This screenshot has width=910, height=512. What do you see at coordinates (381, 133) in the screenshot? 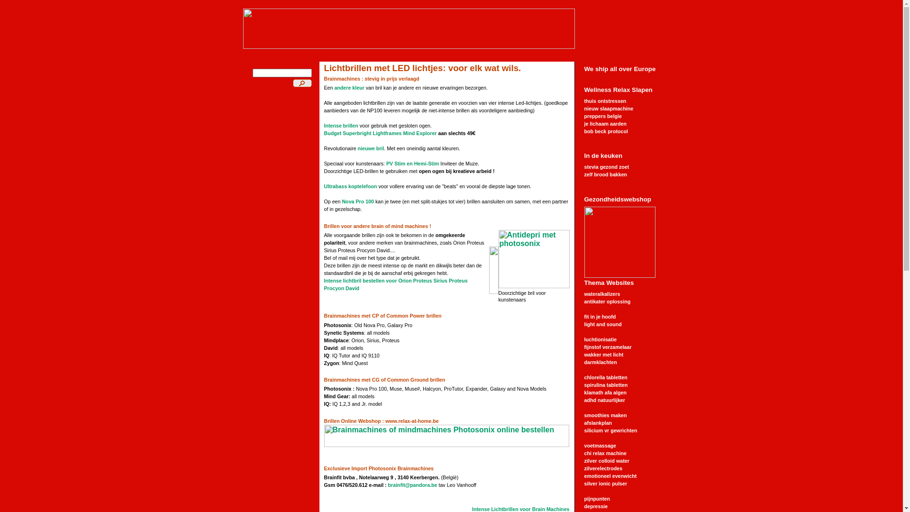
I see `Budget Superbright Lightframes Mind Explorer` at bounding box center [381, 133].